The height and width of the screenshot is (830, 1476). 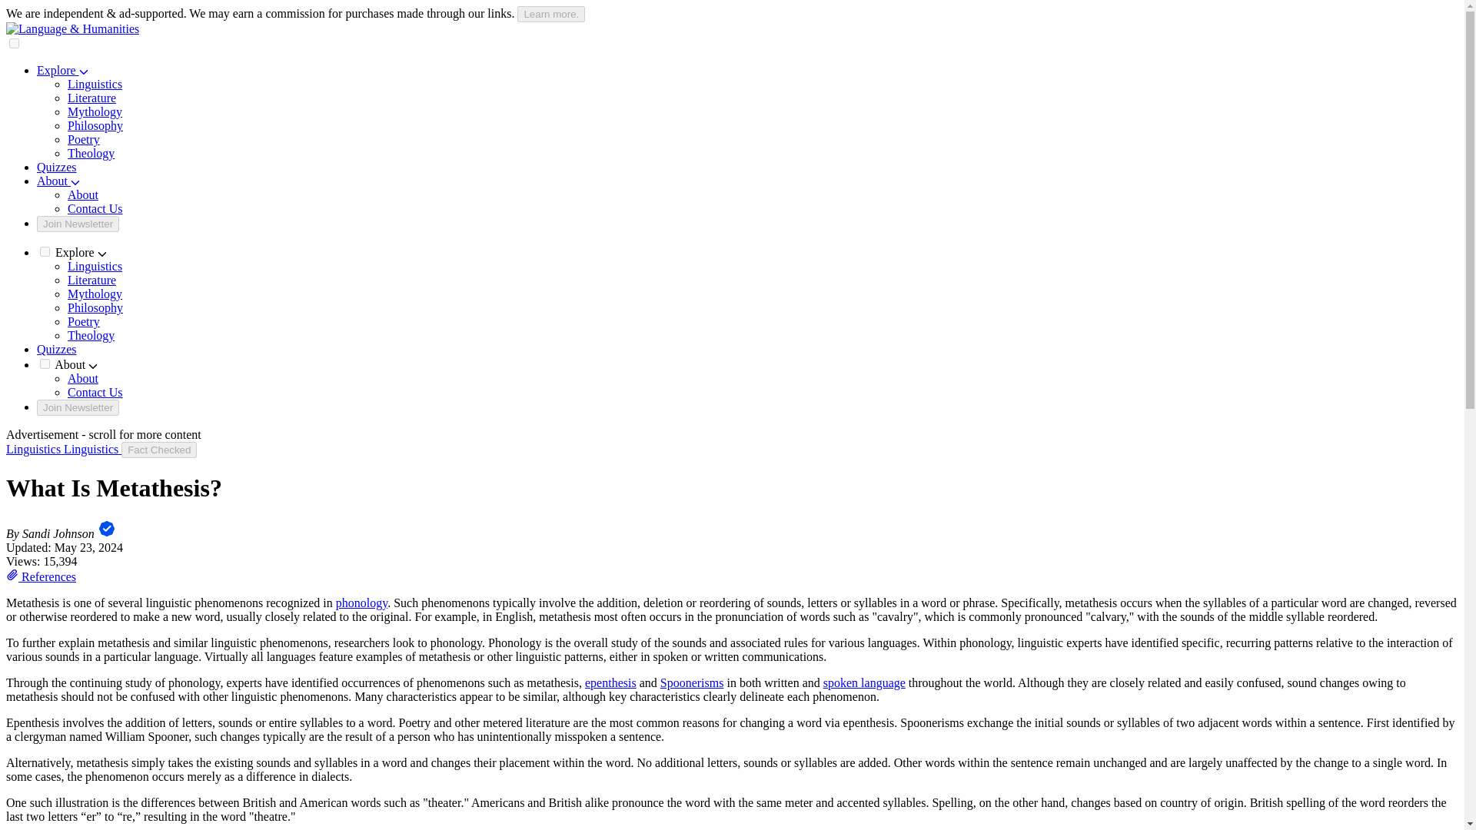 What do you see at coordinates (78, 407) in the screenshot?
I see `Join Newsletter` at bounding box center [78, 407].